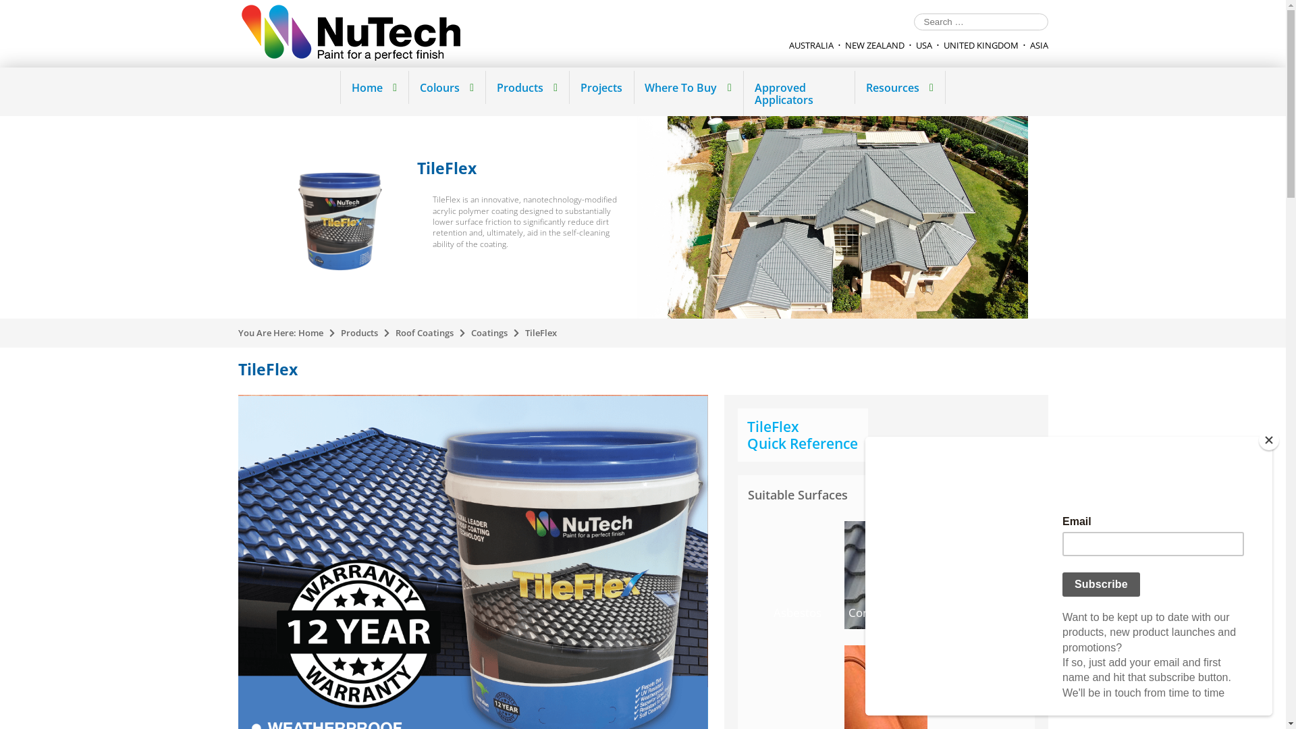  I want to click on Products, so click(526, 88).